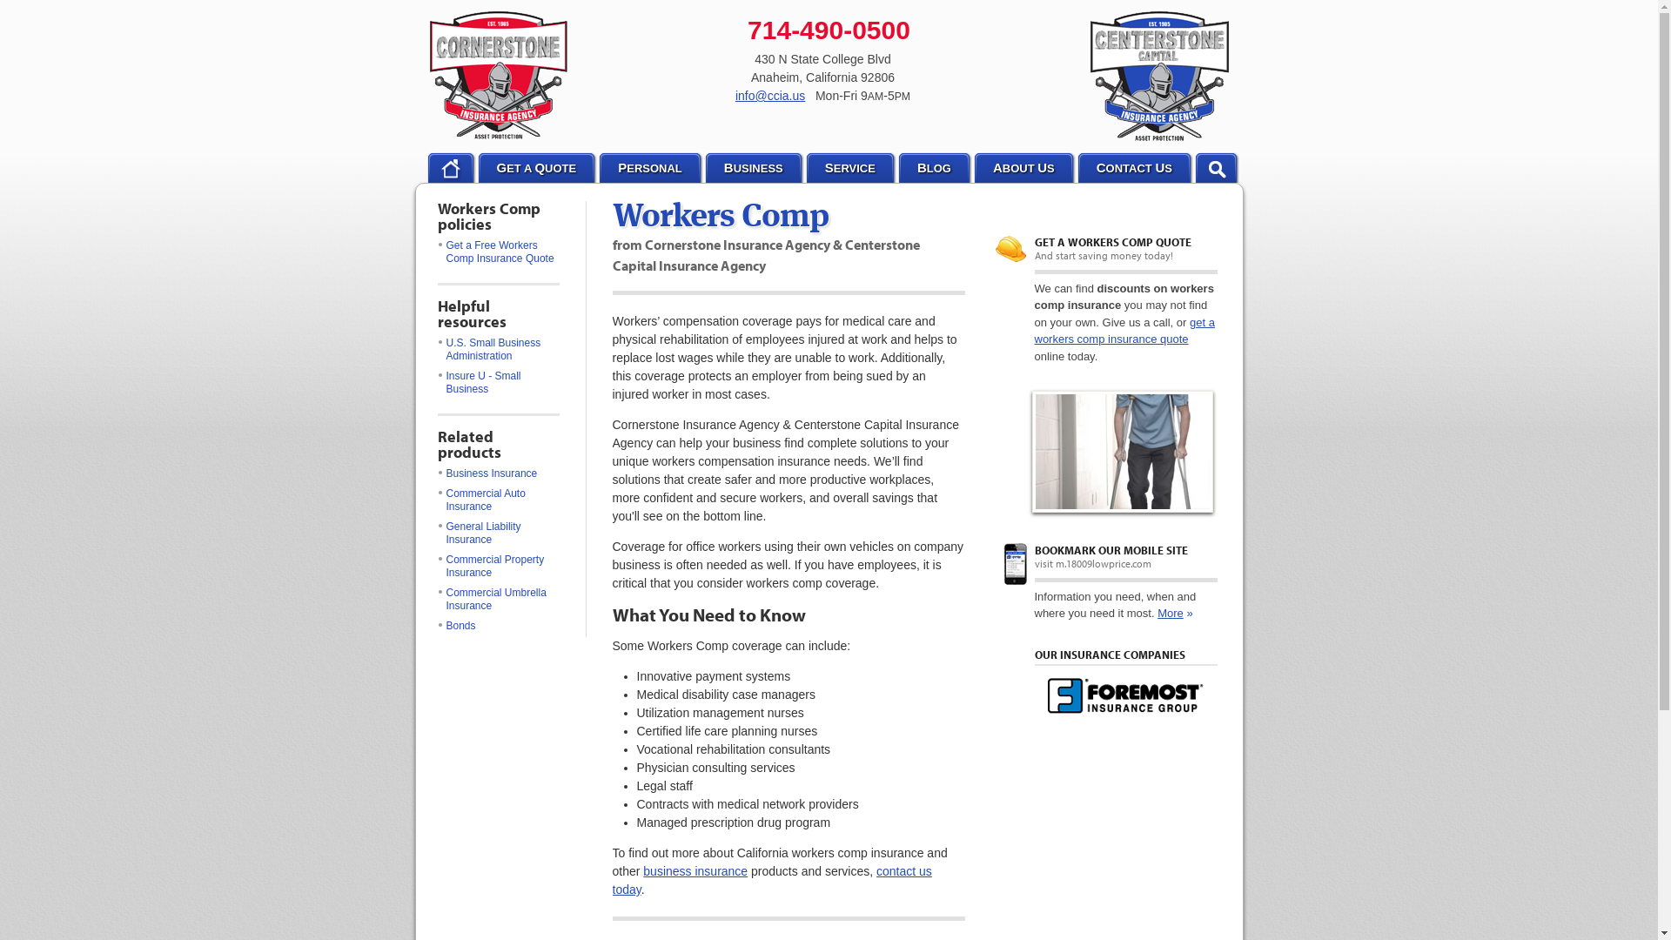  I want to click on Commercial Auto Insurance, so click(498, 501).